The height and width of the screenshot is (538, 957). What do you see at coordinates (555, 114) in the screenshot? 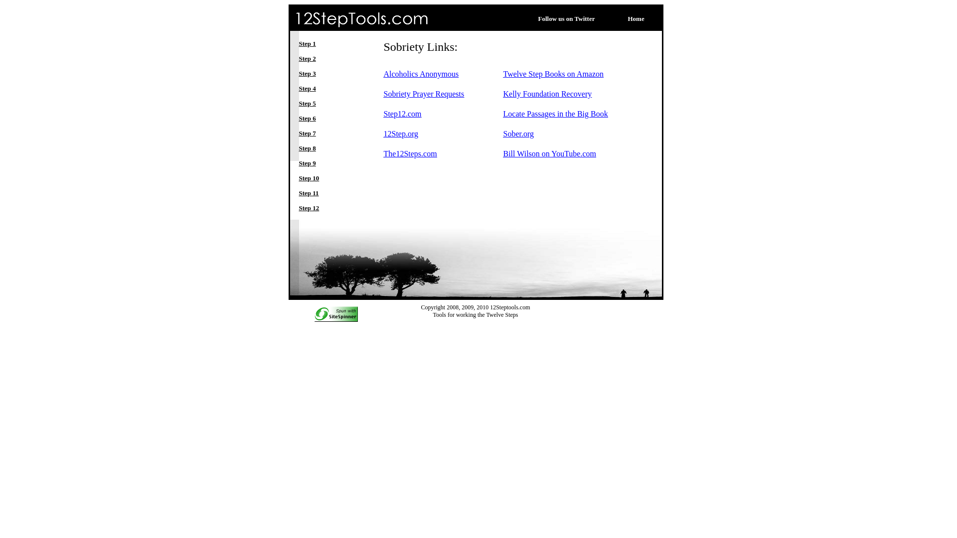
I see `Locate Passages in the Big Book` at bounding box center [555, 114].